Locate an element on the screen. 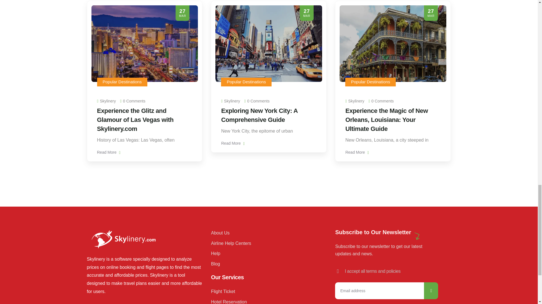 The height and width of the screenshot is (304, 542). Popular Destinations is located at coordinates (122, 82).